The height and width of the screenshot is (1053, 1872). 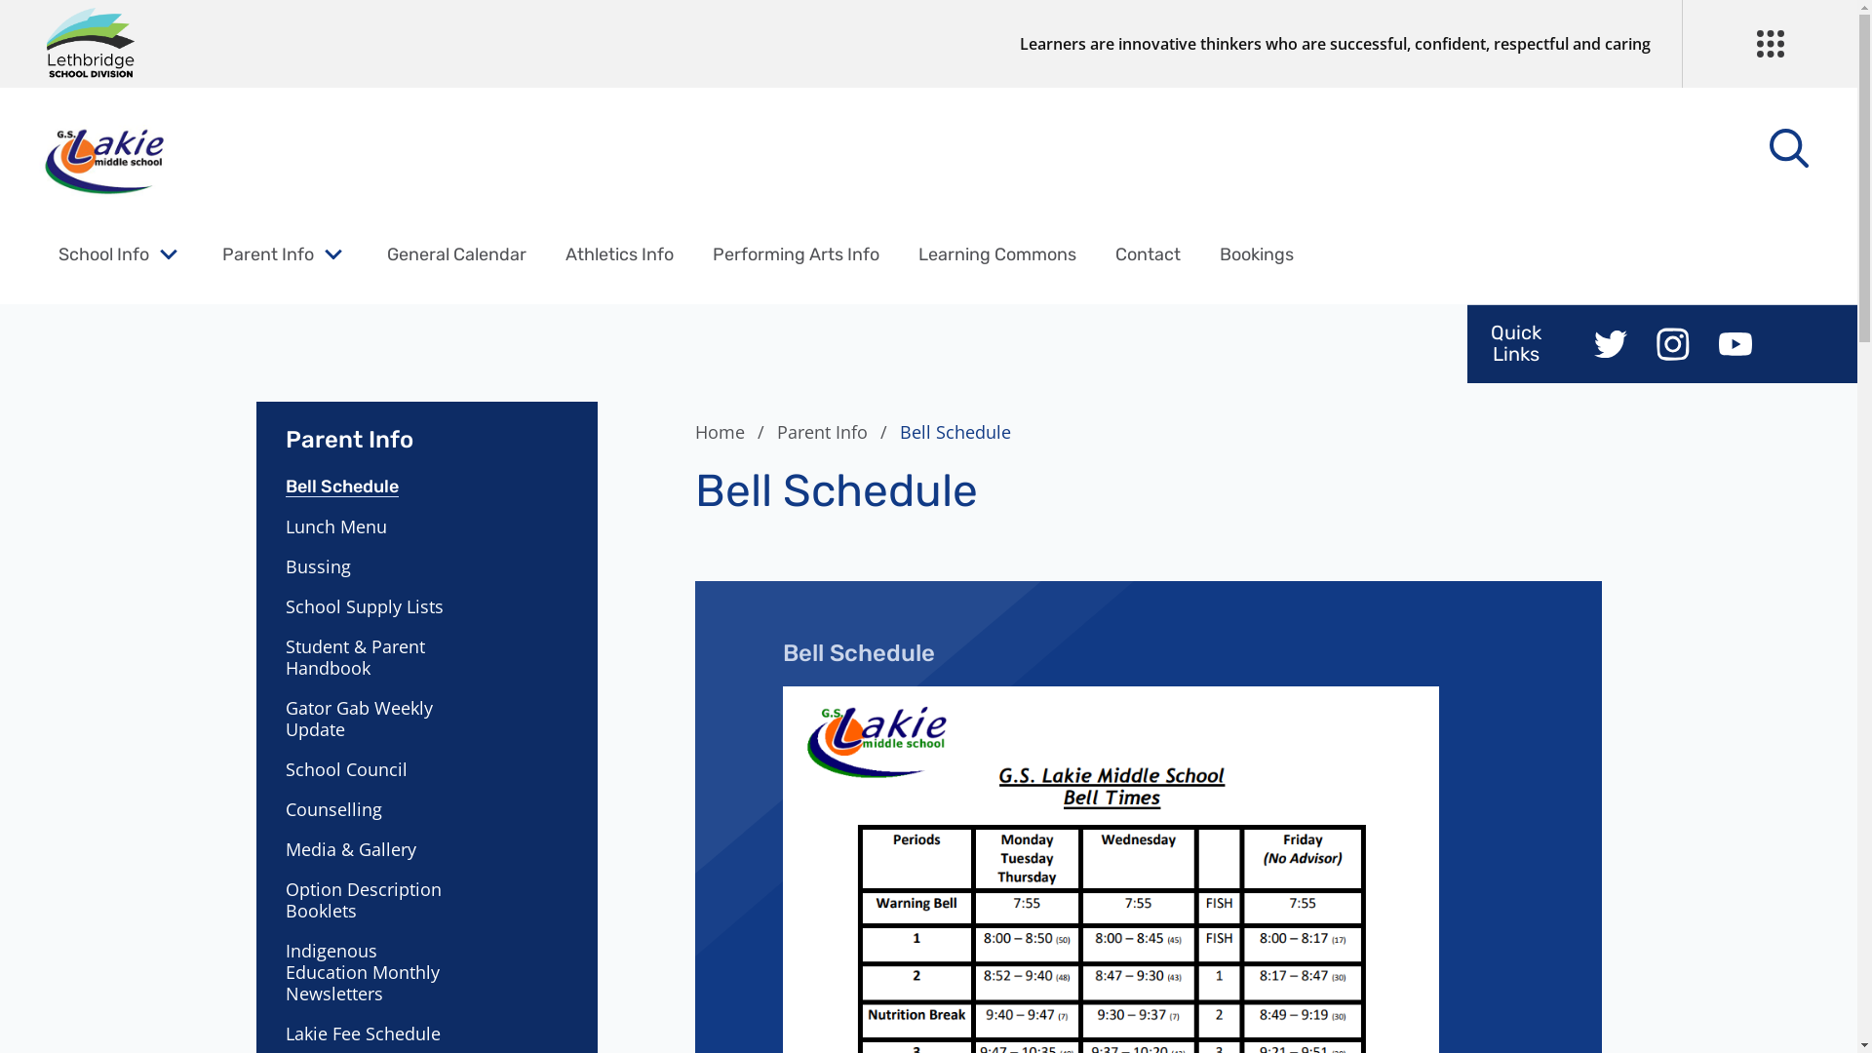 I want to click on School Supply Lists, so click(x=370, y=606).